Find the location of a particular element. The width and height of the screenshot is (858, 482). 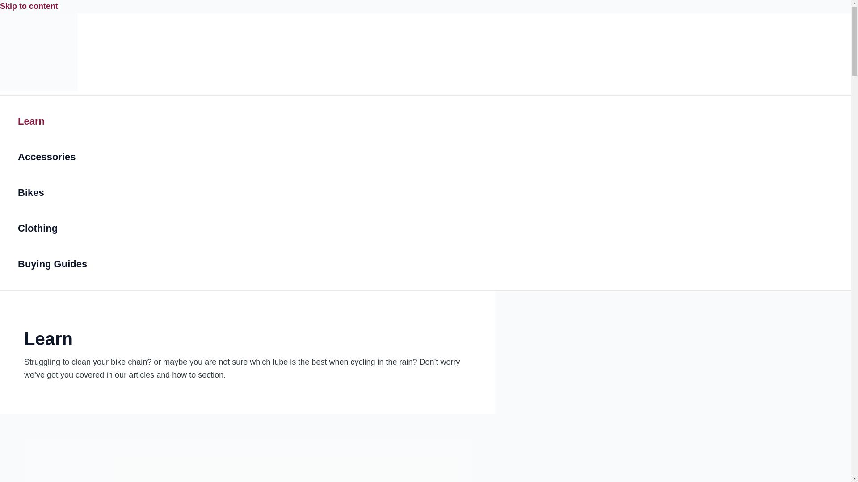

Buying Guides is located at coordinates (53, 264).